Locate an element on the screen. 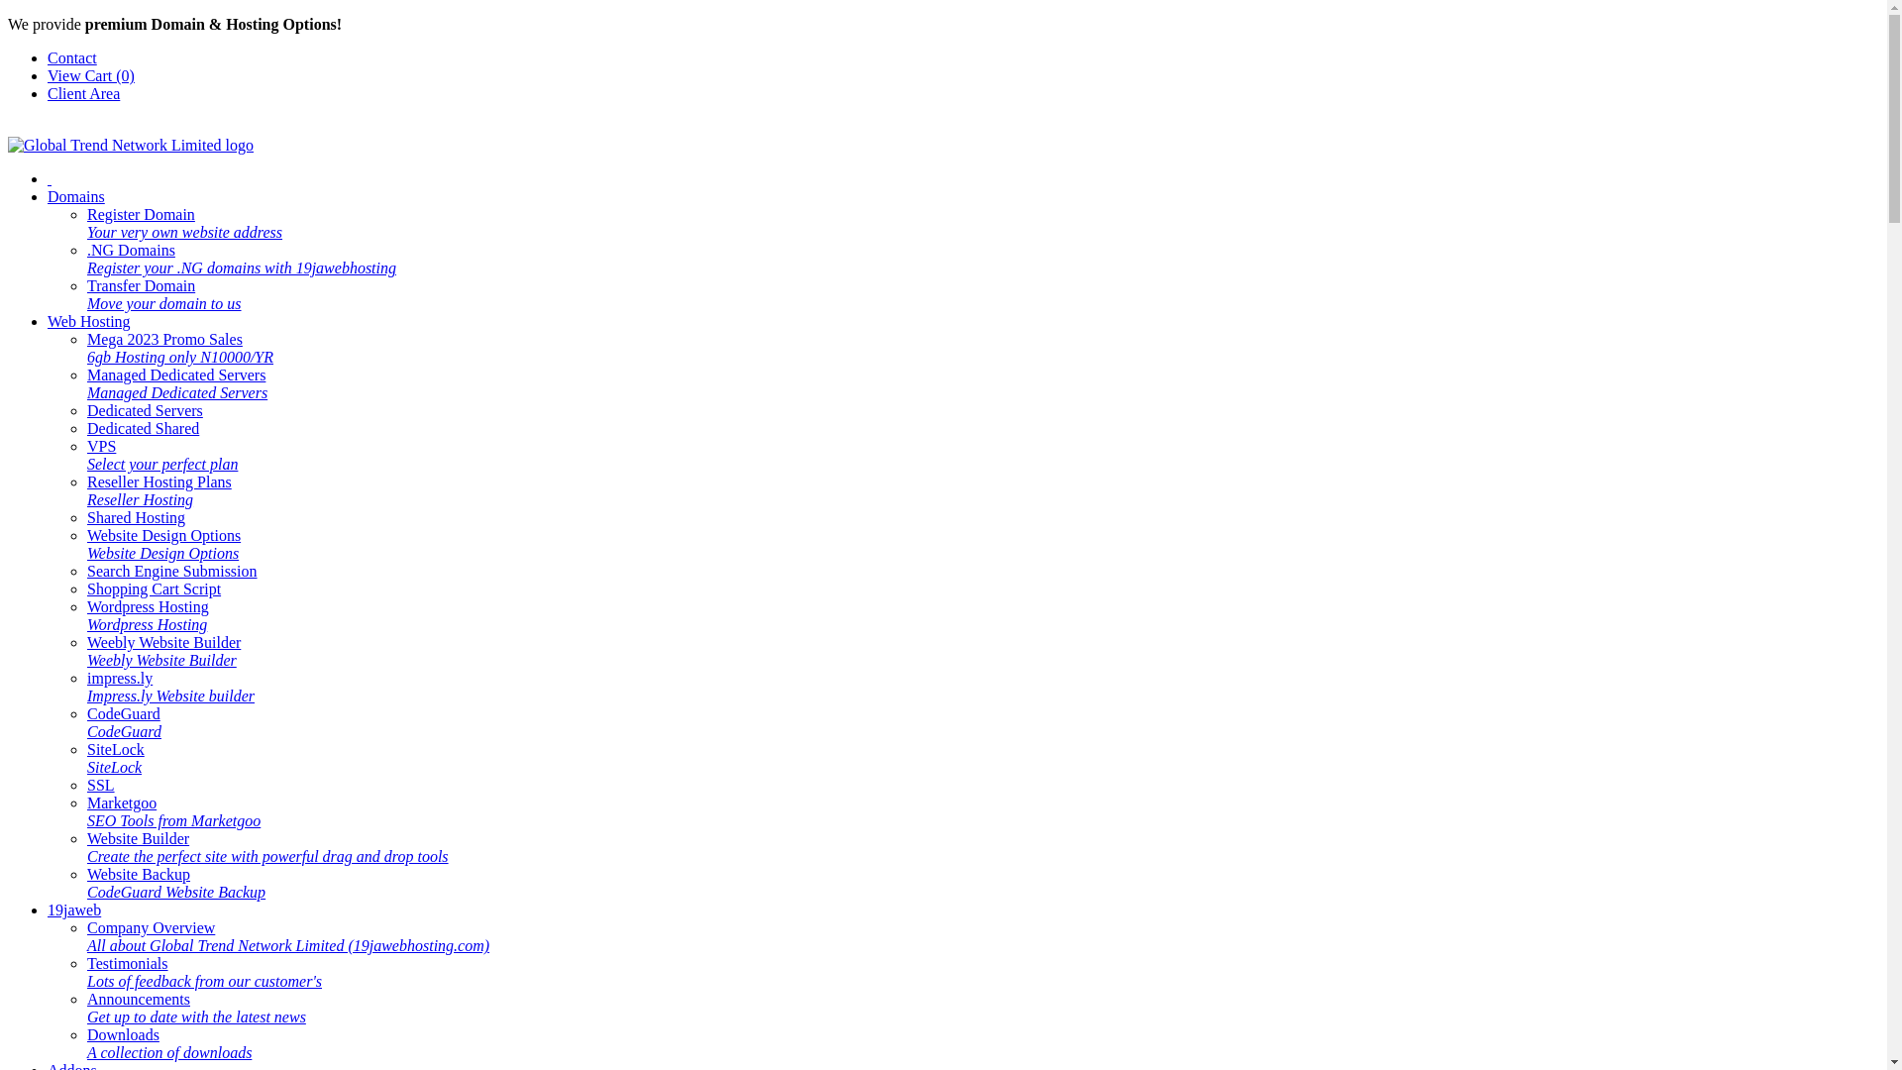 The width and height of the screenshot is (1902, 1070). Testimonials
Lots of feedback from our customer's is located at coordinates (204, 973).